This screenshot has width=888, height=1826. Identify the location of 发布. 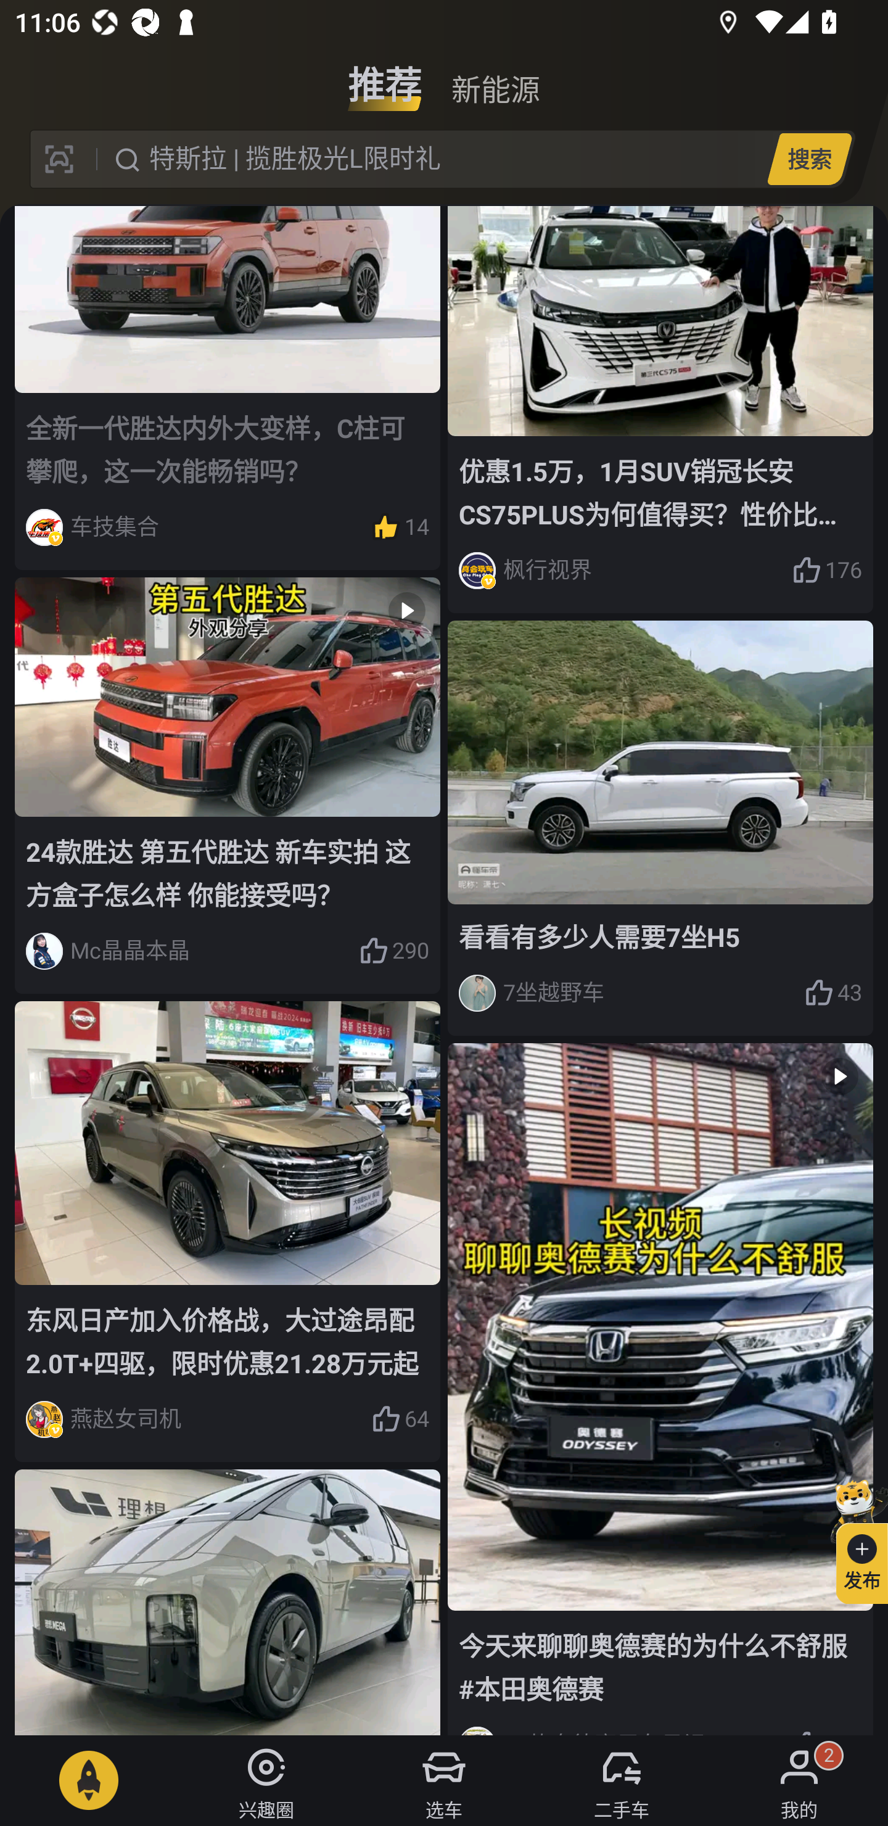
(853, 1539).